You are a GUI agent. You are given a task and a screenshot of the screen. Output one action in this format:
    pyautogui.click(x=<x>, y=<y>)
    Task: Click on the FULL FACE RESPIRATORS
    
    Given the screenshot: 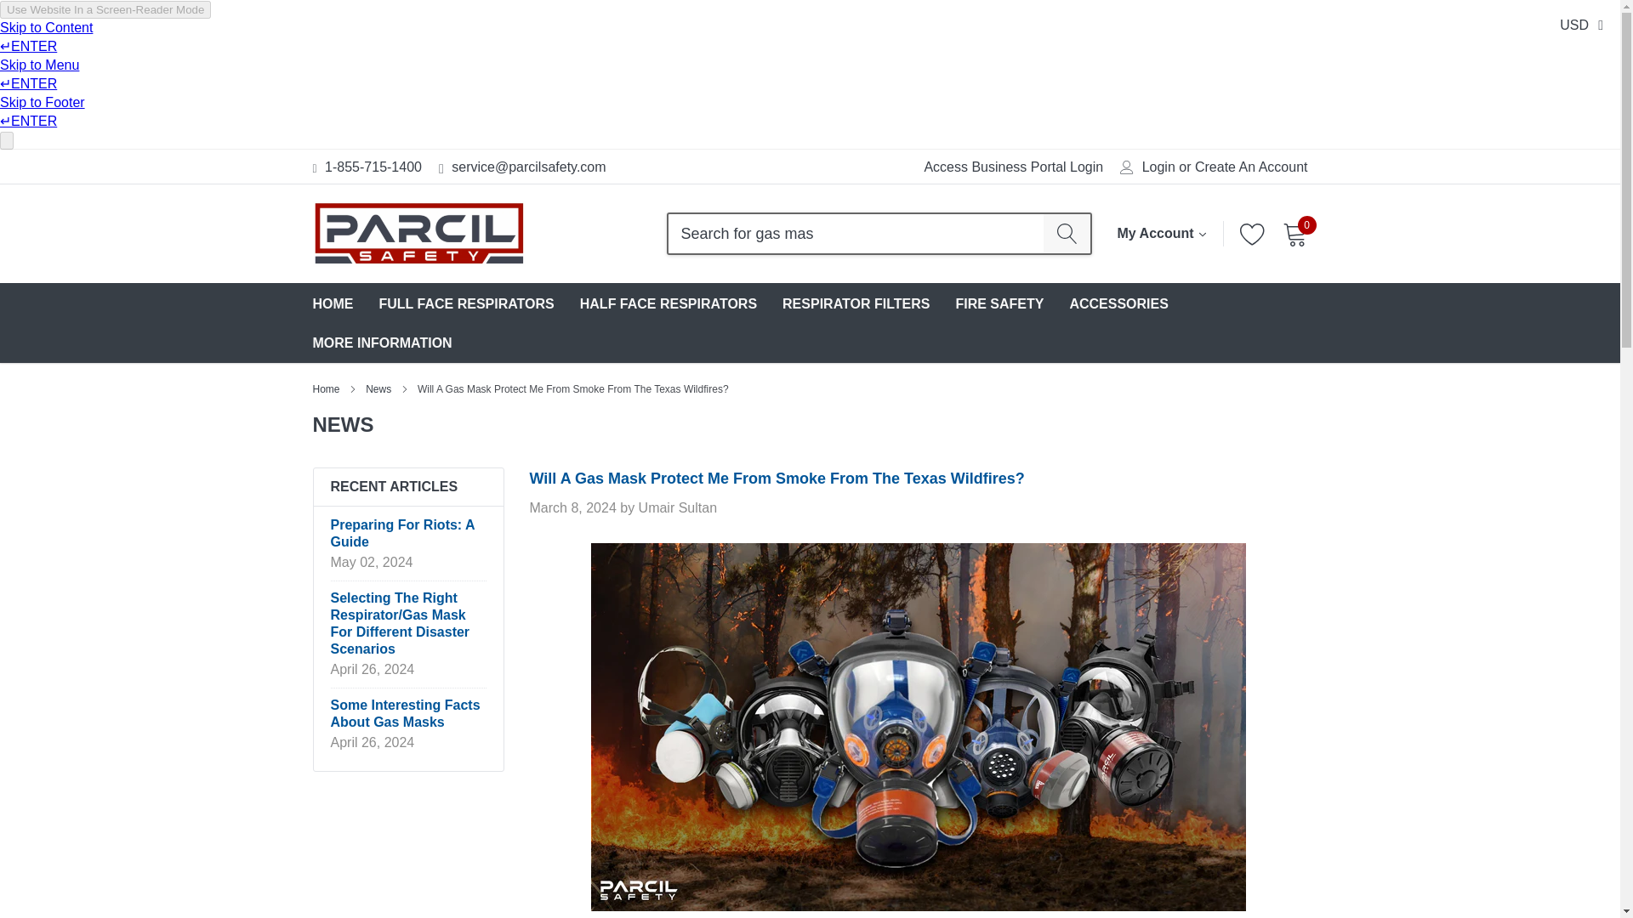 What is the action you would take?
    pyautogui.click(x=466, y=303)
    